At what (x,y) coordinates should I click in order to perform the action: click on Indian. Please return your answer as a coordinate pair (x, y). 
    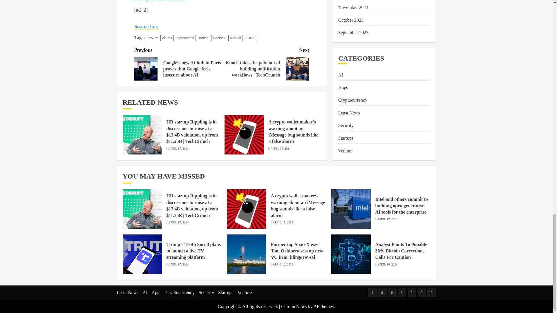
    Looking at the image, I should click on (203, 38).